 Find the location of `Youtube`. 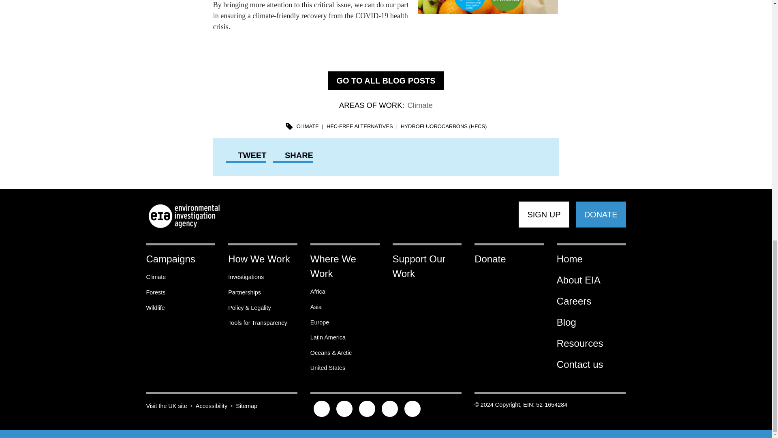

Youtube is located at coordinates (390, 409).